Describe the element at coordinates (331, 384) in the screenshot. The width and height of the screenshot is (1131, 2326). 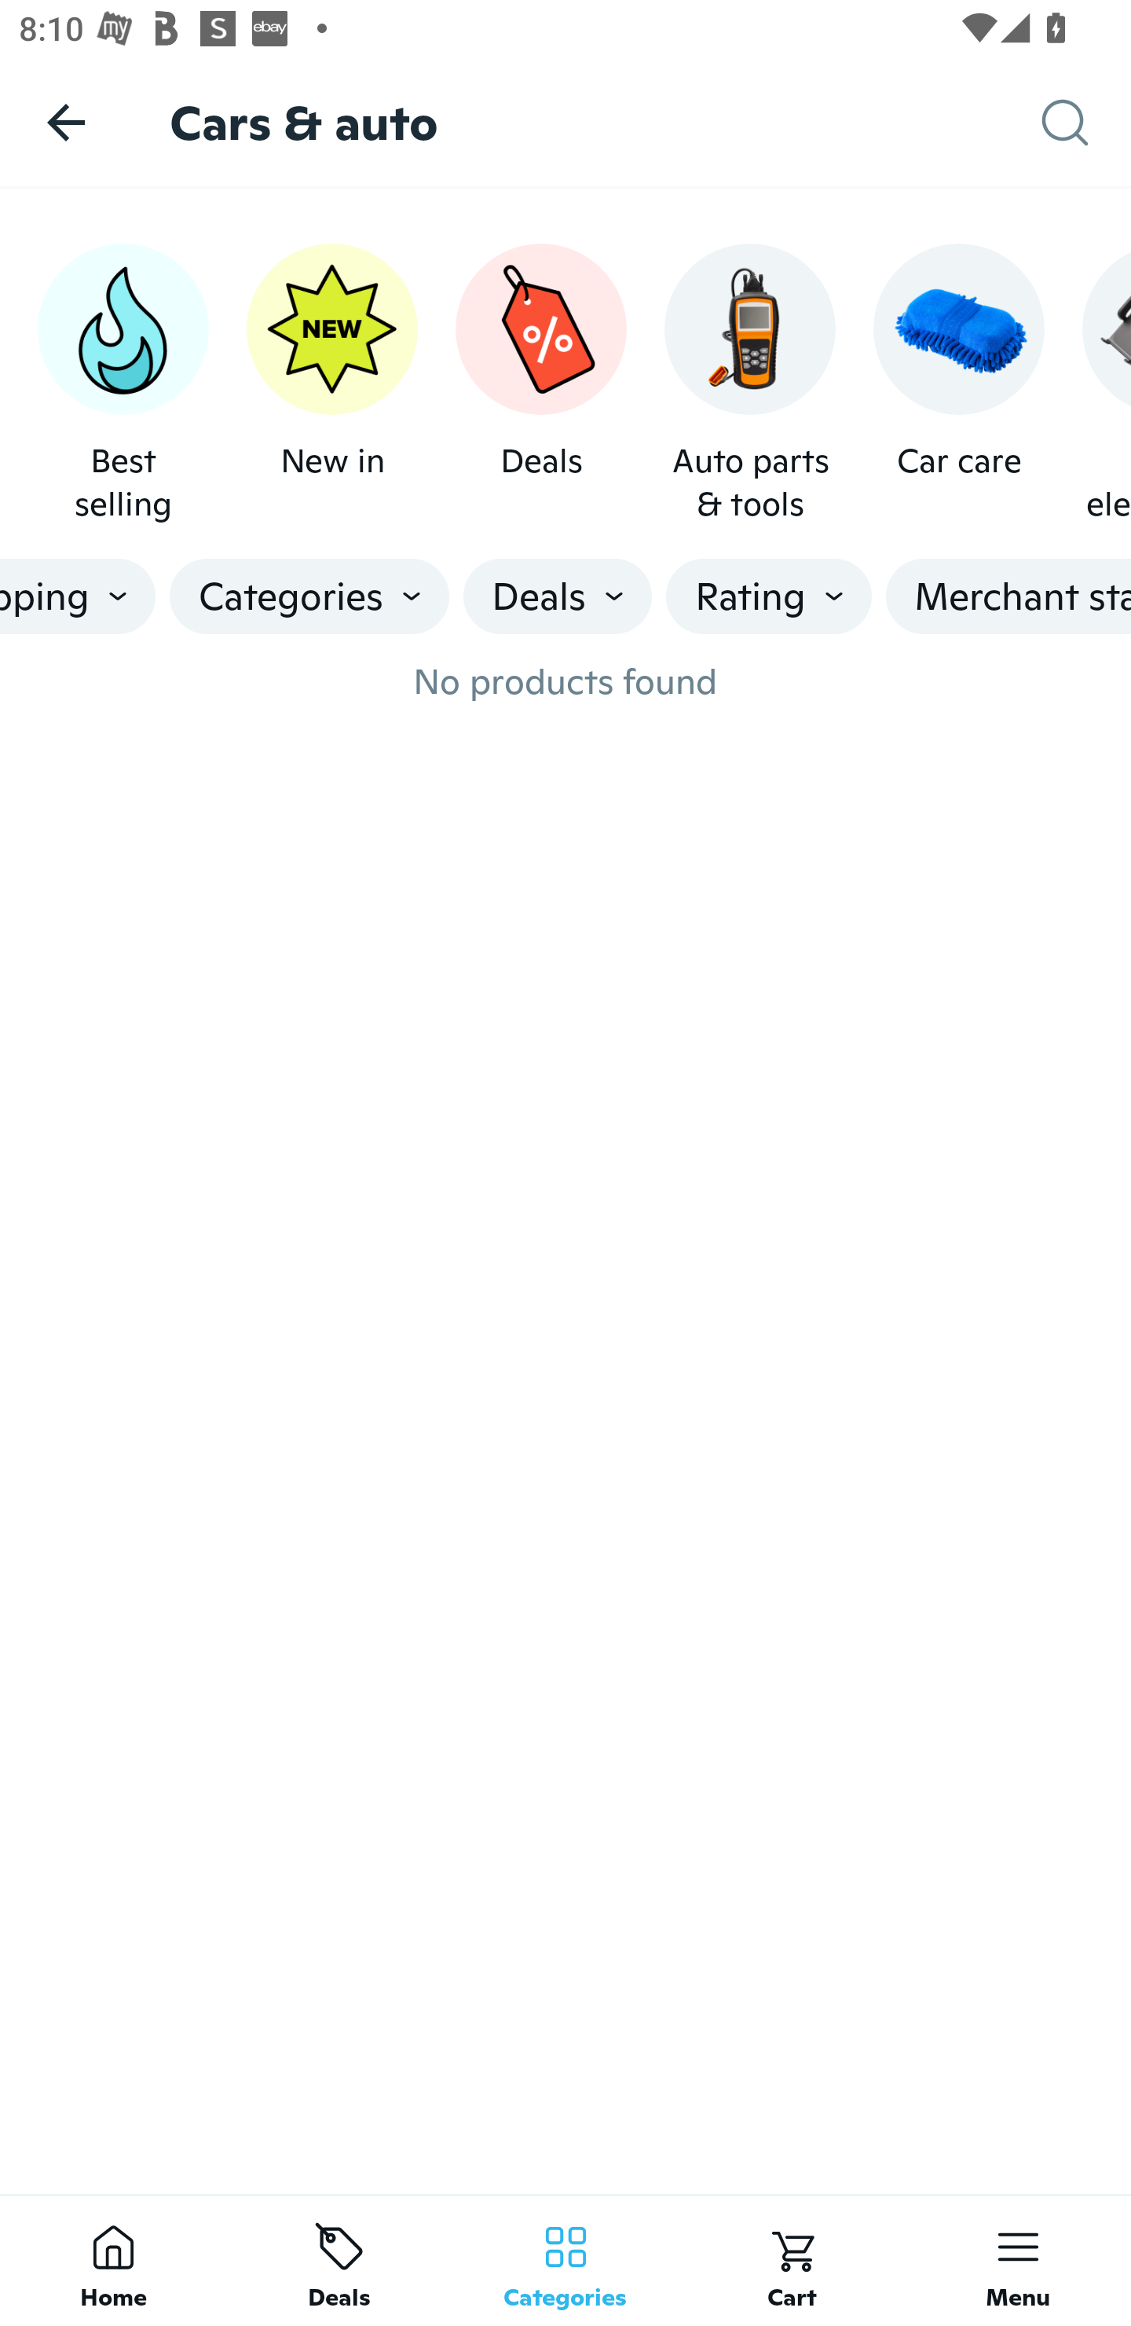
I see `New in` at that location.